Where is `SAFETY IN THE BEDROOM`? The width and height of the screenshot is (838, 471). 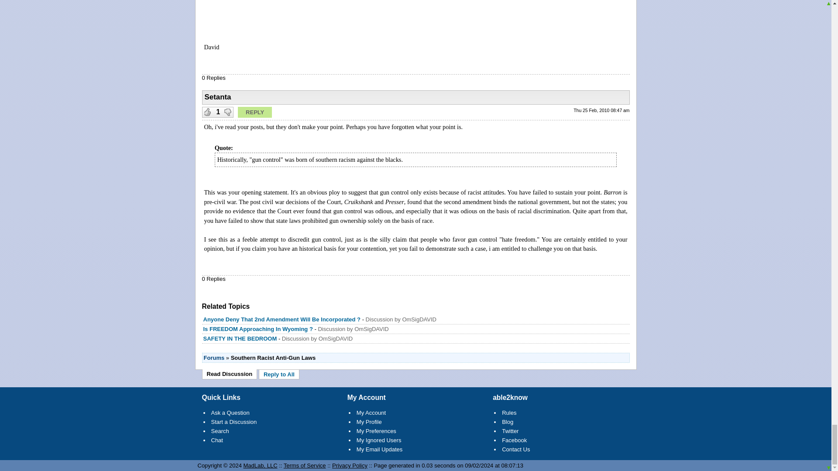 SAFETY IN THE BEDROOM is located at coordinates (240, 338).